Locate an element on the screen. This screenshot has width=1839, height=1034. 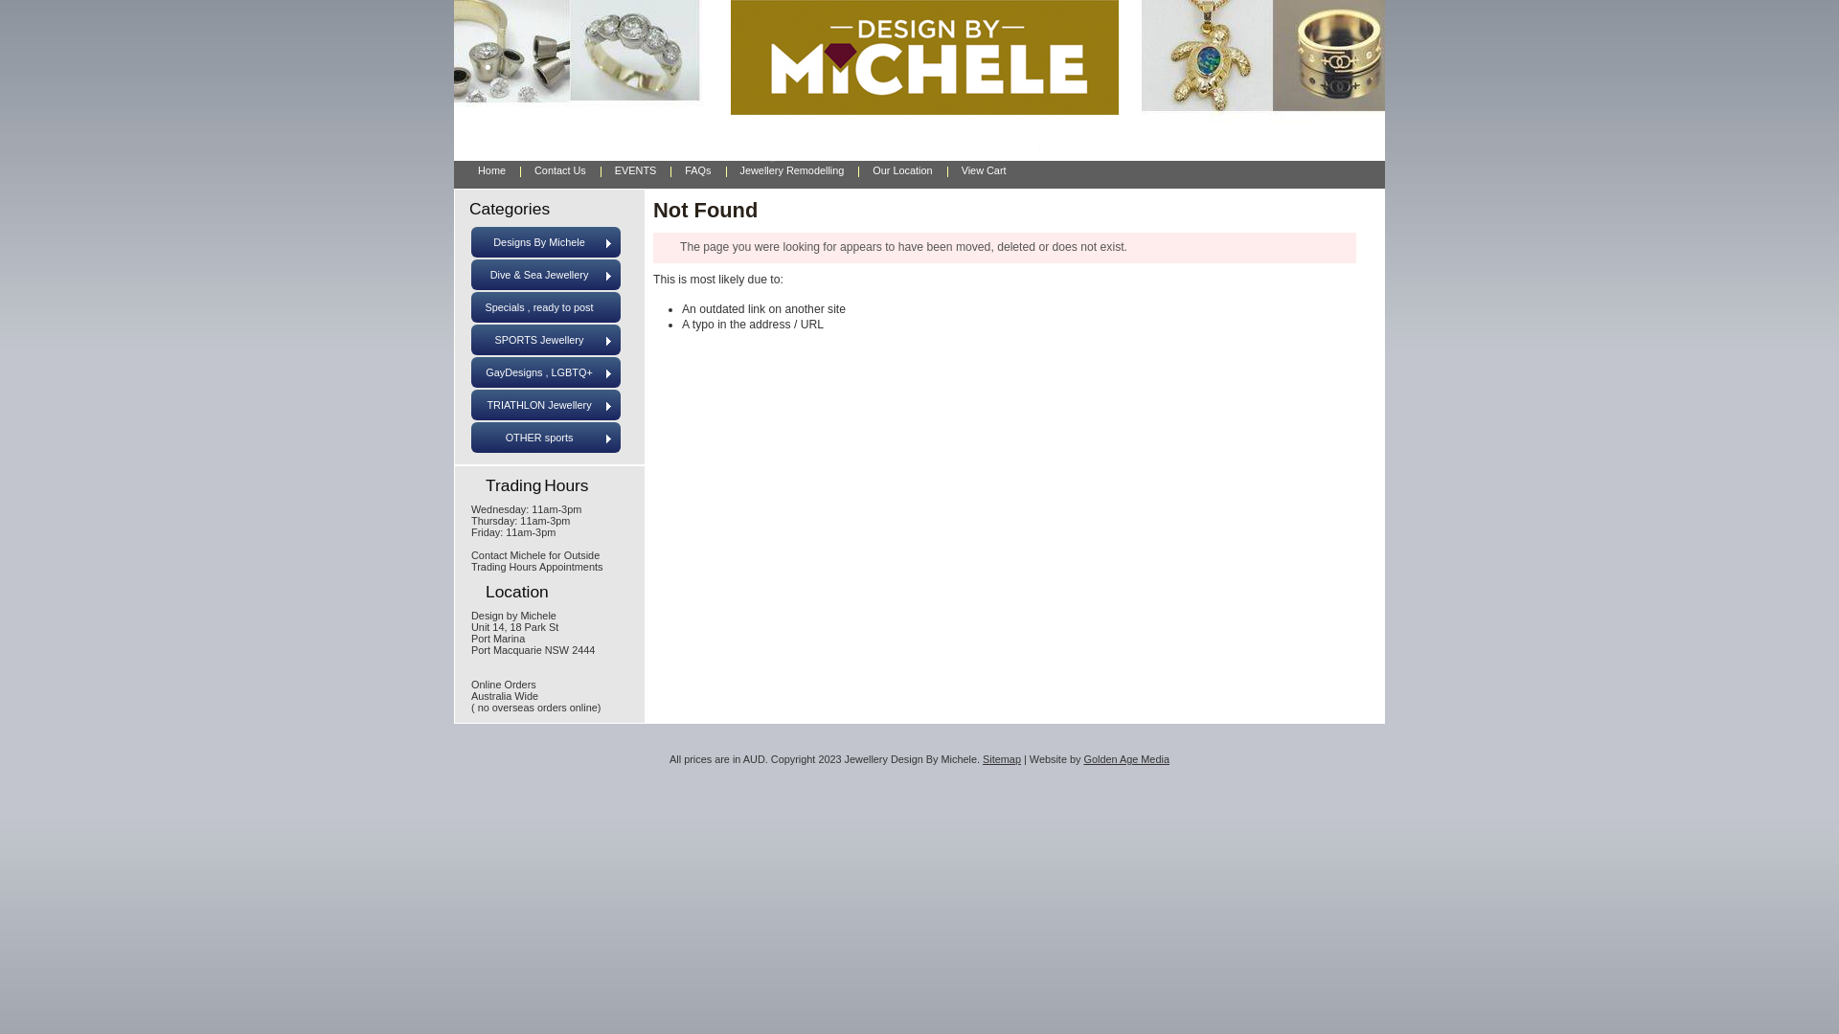
Jewellery Remodelling is located at coordinates (793, 169).